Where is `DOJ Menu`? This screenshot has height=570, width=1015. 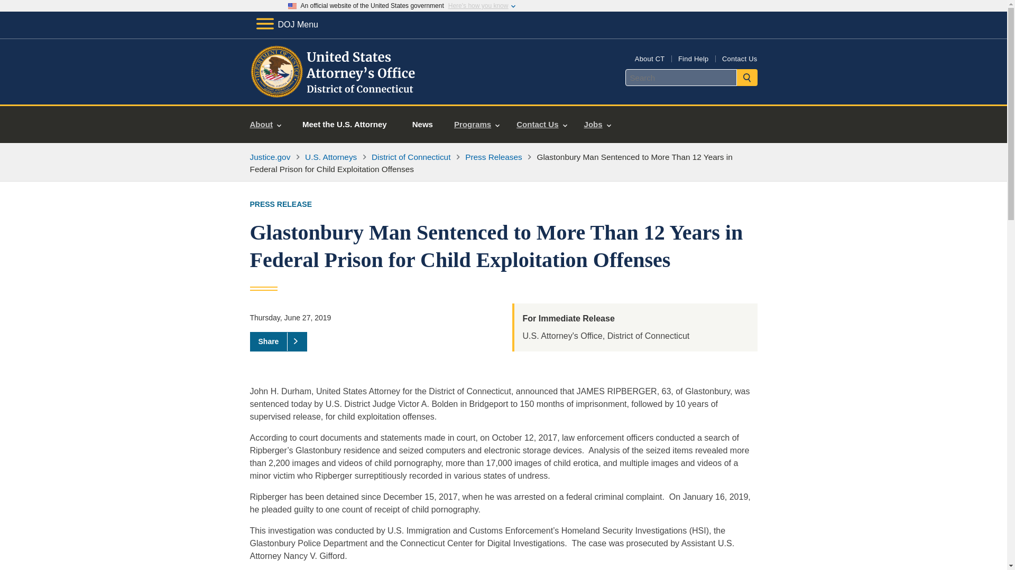
DOJ Menu is located at coordinates (287, 24).